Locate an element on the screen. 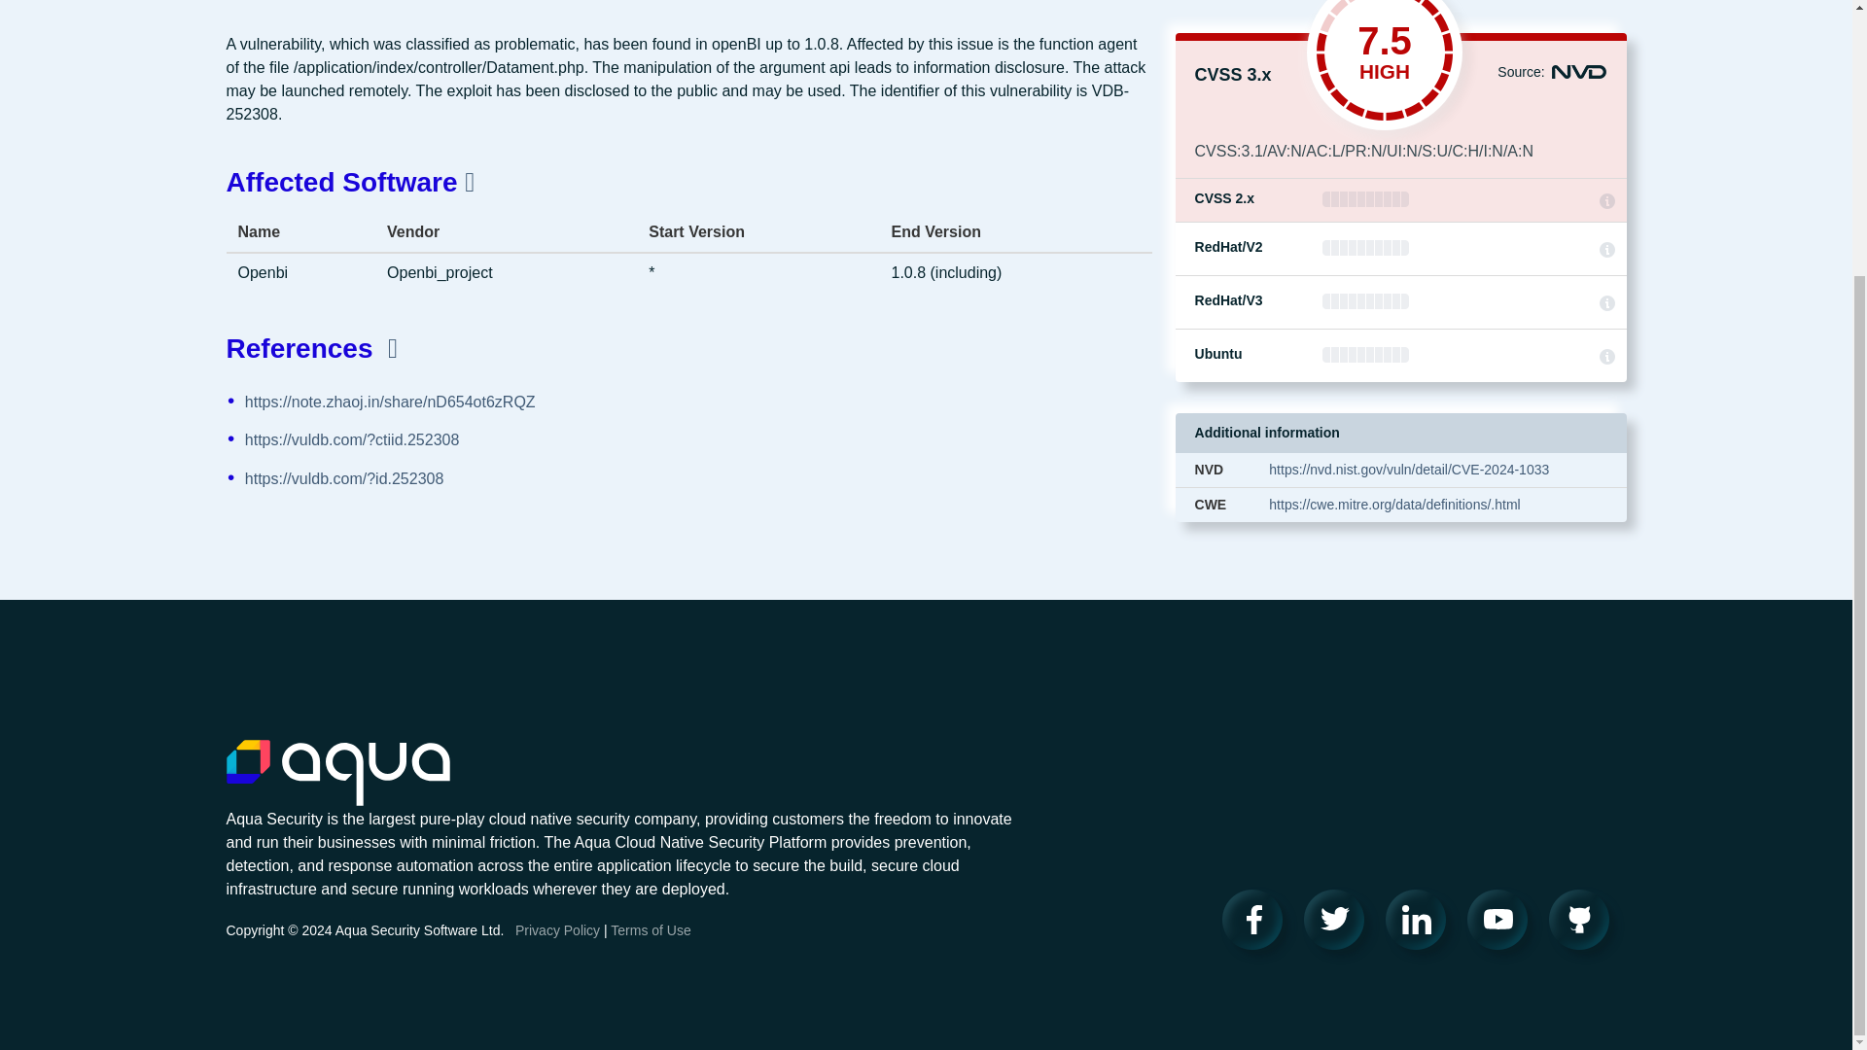 Image resolution: width=1867 pixels, height=1050 pixels. facebook is located at coordinates (1258, 928).